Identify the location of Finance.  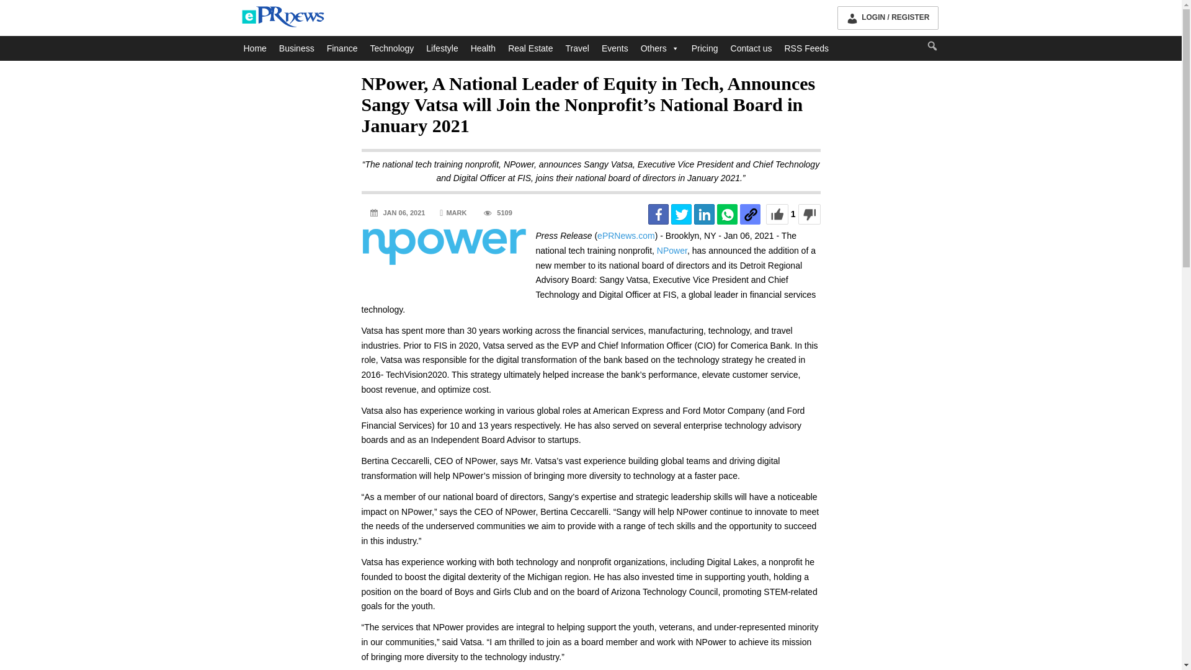
(342, 48).